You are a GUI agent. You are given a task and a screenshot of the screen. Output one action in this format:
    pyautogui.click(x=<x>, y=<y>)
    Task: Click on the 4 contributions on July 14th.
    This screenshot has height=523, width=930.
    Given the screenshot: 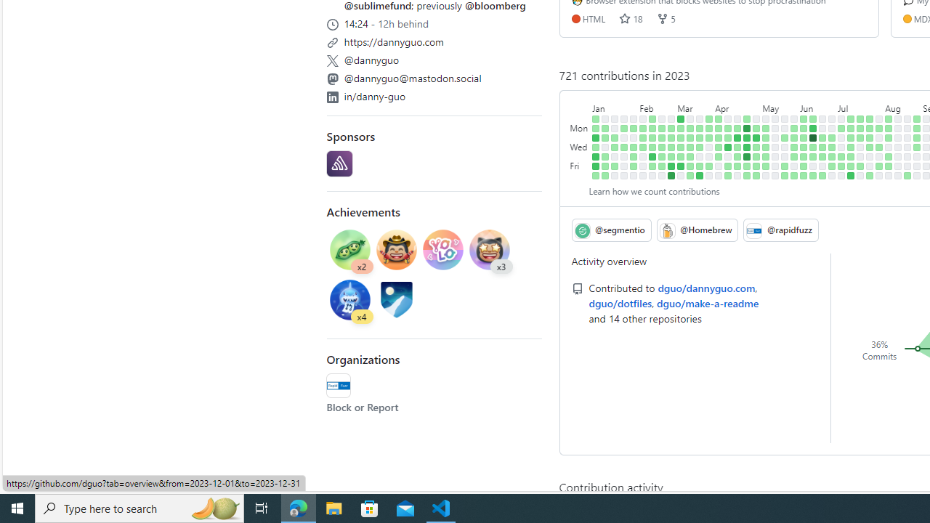 What is the action you would take?
    pyautogui.click(x=852, y=166)
    